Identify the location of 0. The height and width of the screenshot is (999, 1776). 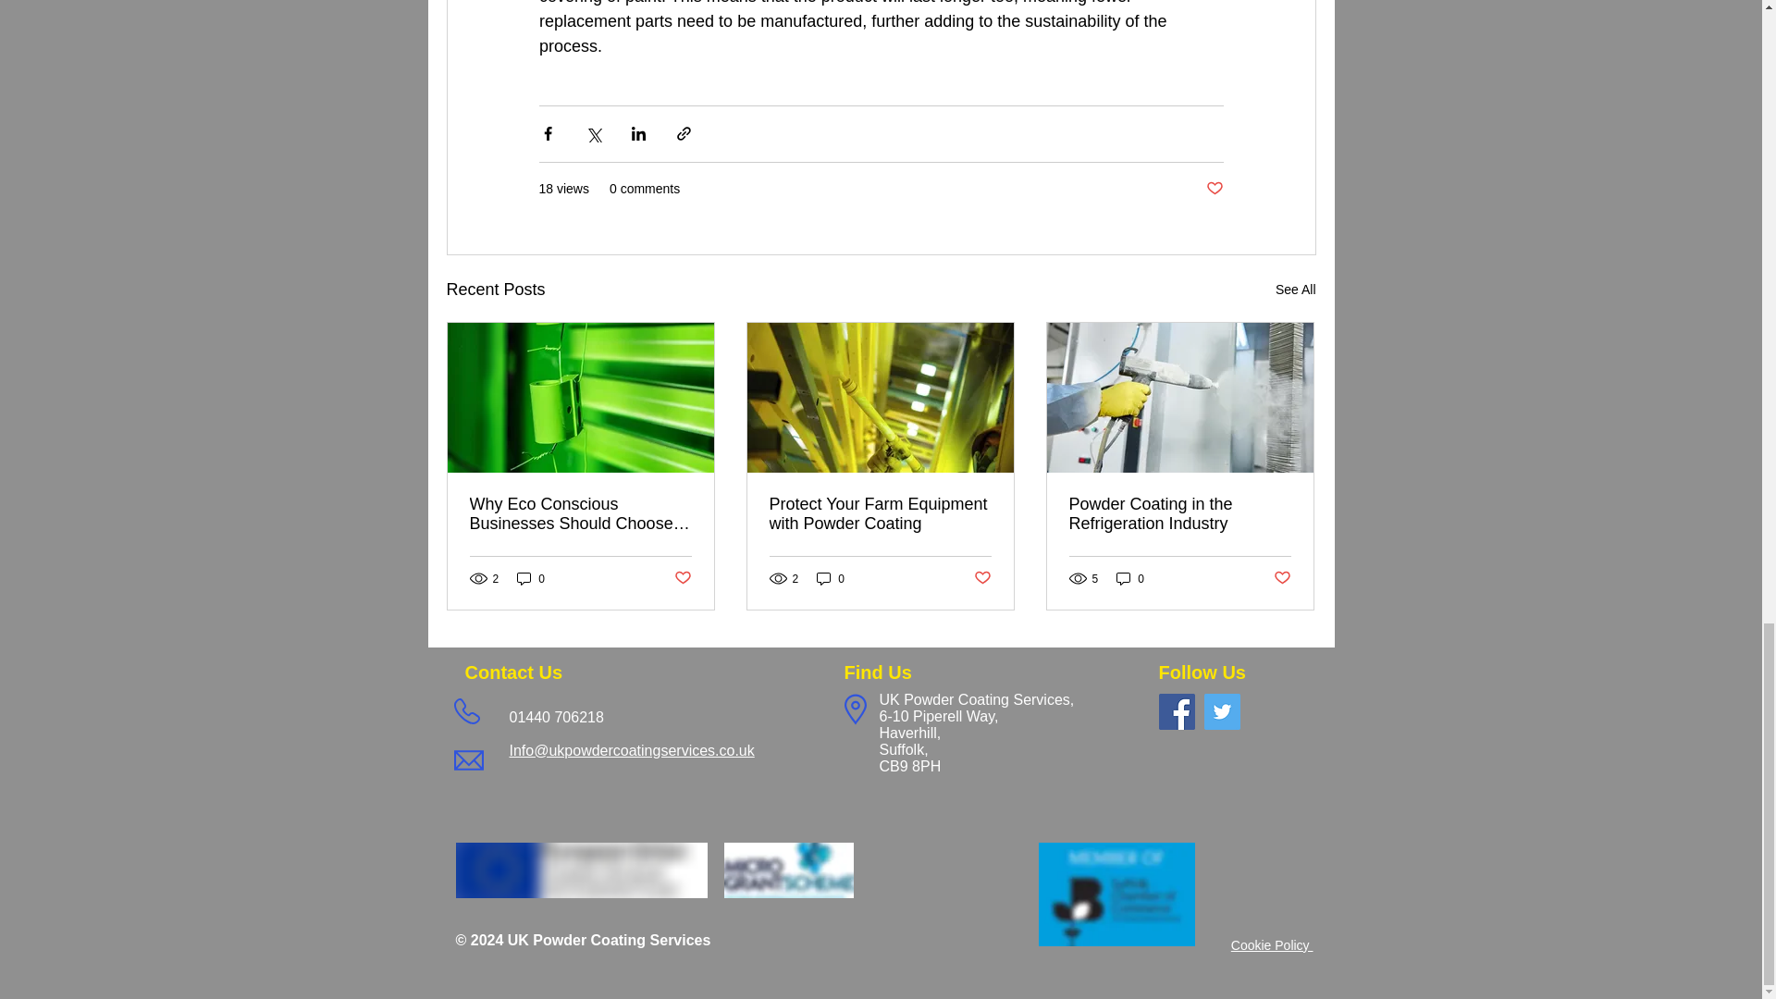
(1130, 578).